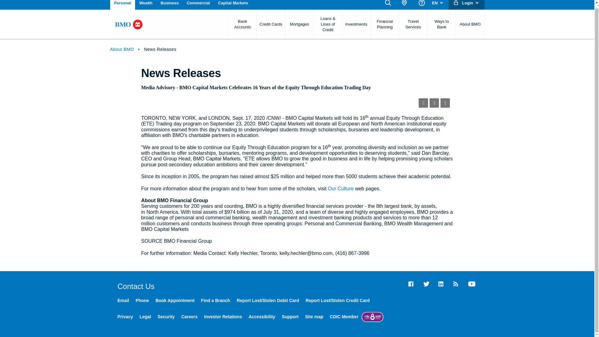 The height and width of the screenshot is (337, 599). Describe the element at coordinates (242, 24) in the screenshot. I see `Bank Accounts` at that location.